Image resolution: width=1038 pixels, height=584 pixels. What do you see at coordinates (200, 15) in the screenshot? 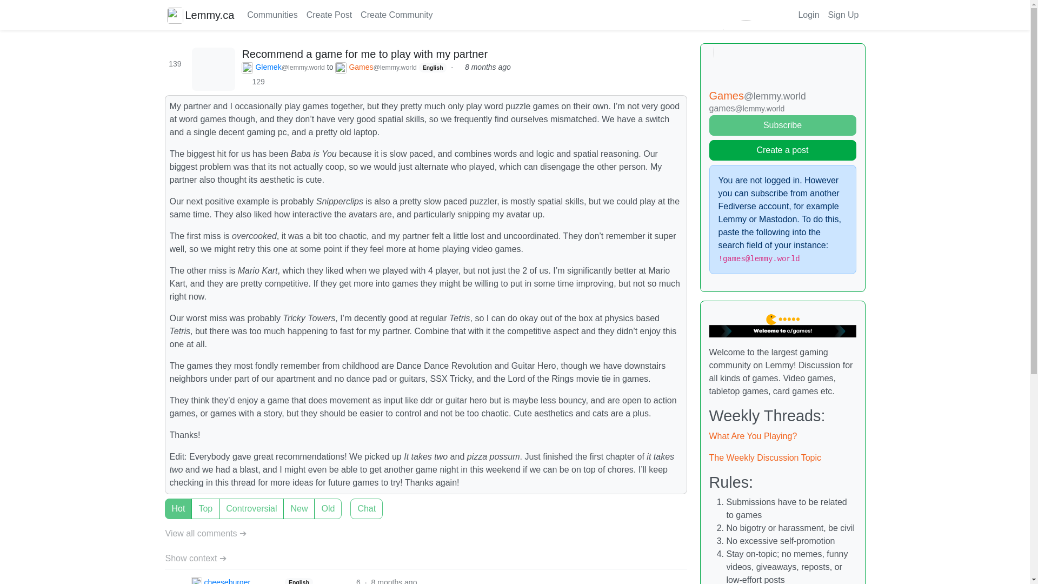
I see `Lemmy.ca` at bounding box center [200, 15].